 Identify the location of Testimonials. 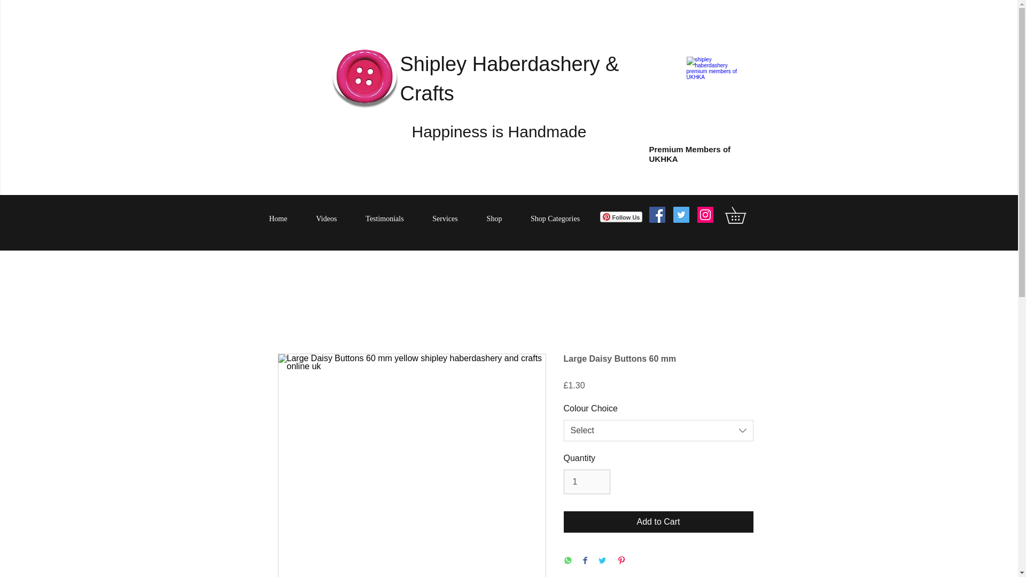
(385, 219).